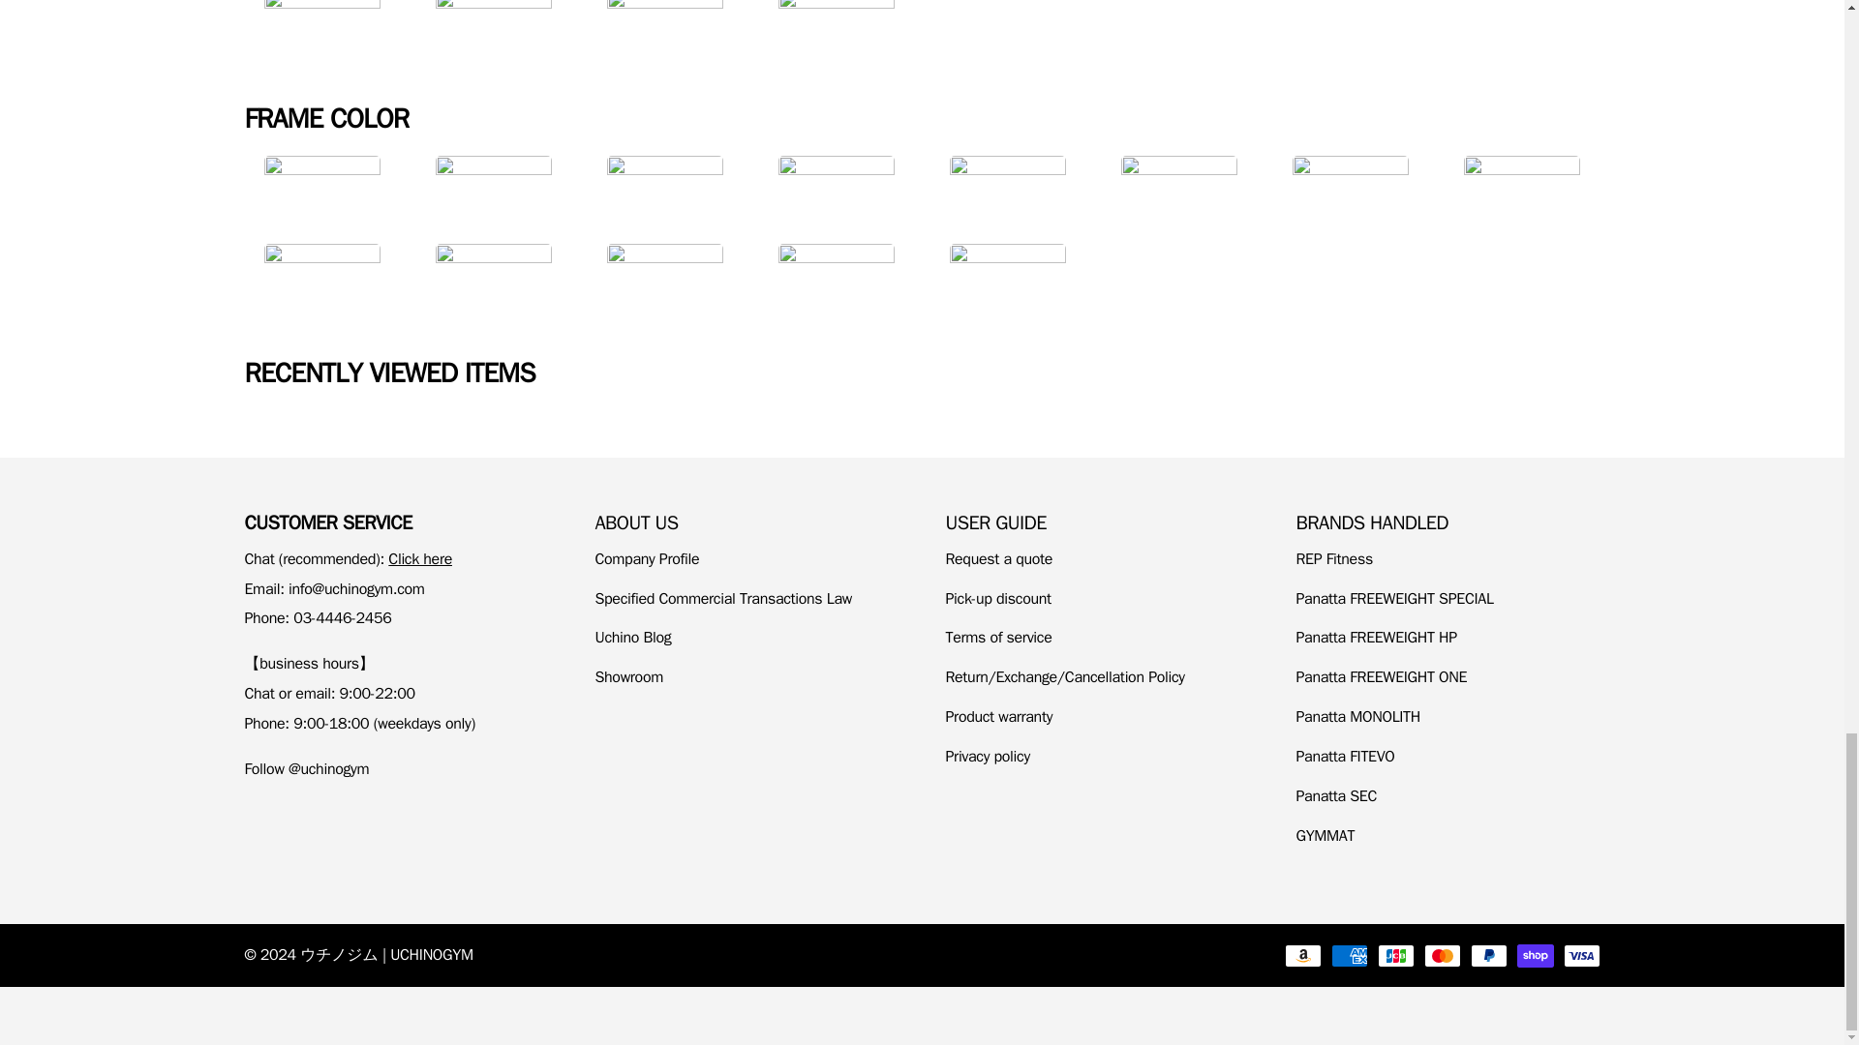  What do you see at coordinates (1487, 956) in the screenshot?
I see `PayPal` at bounding box center [1487, 956].